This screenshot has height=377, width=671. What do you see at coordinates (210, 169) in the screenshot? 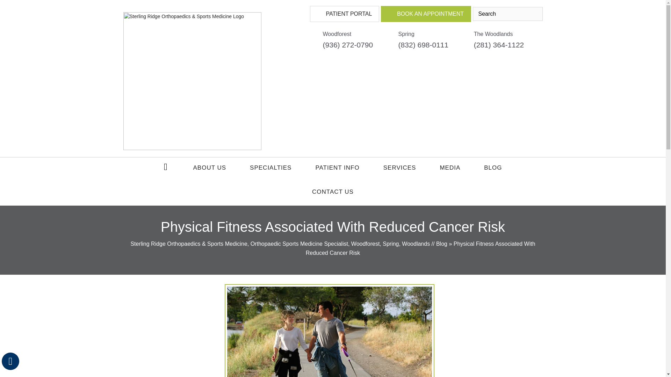
I see `ABOUT US` at bounding box center [210, 169].